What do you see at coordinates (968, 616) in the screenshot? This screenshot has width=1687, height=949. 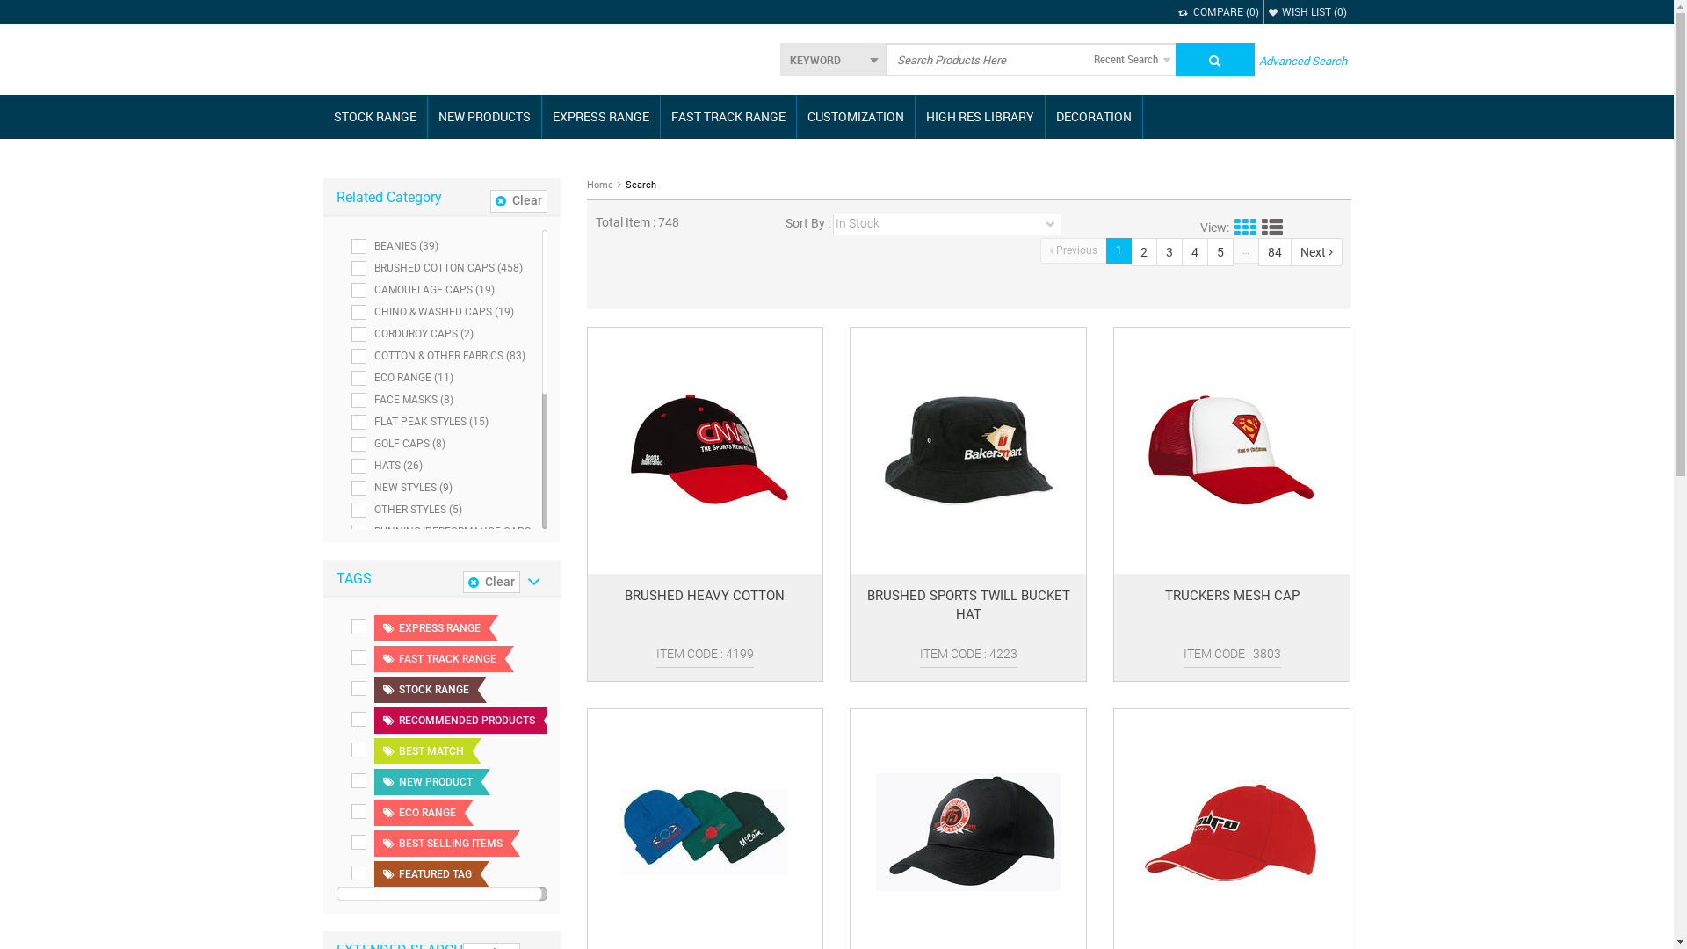 I see `BRUSHED SPORTS TWILL BUCKET HAT` at bounding box center [968, 616].